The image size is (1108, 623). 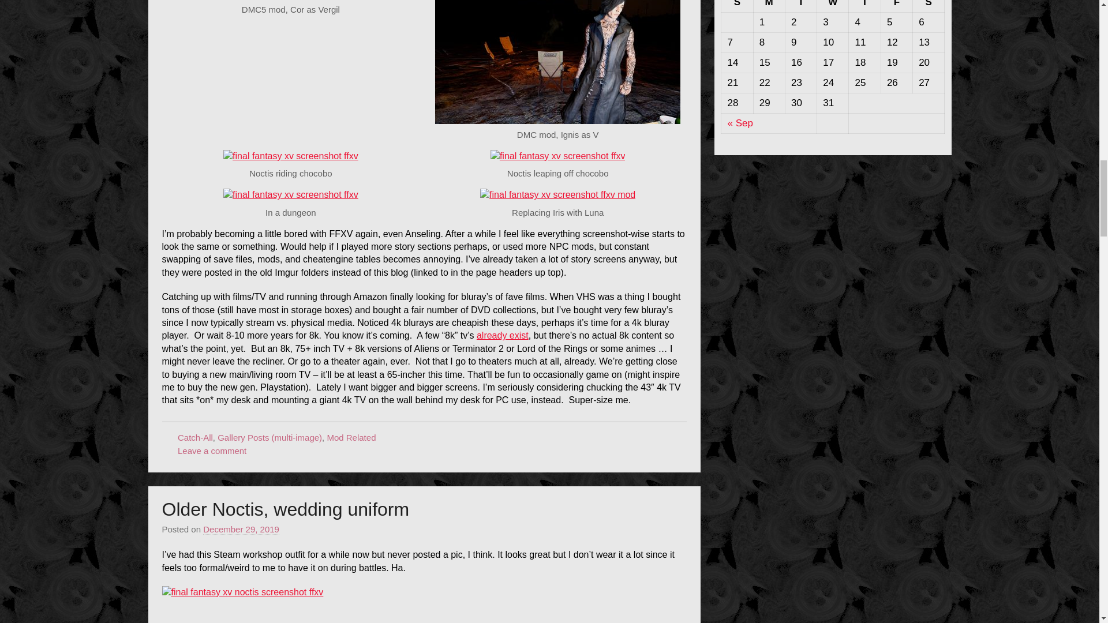 What do you see at coordinates (211, 451) in the screenshot?
I see `Leave a comment` at bounding box center [211, 451].